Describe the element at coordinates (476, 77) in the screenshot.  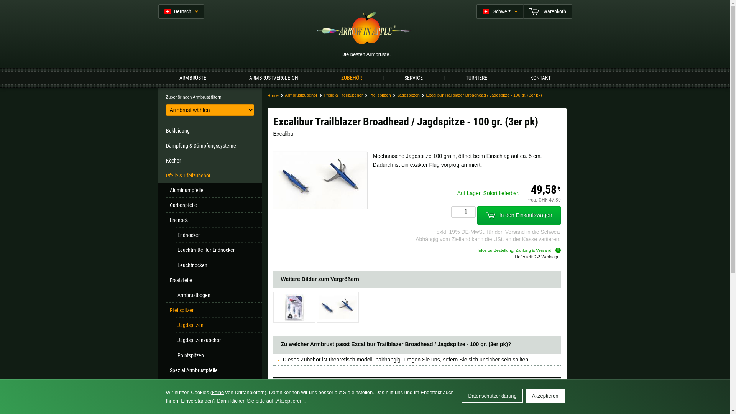
I see `TURNIERE` at that location.